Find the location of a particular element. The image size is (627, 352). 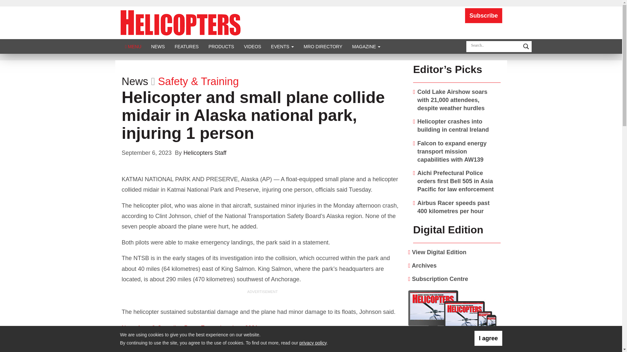

FEATURES is located at coordinates (187, 46).